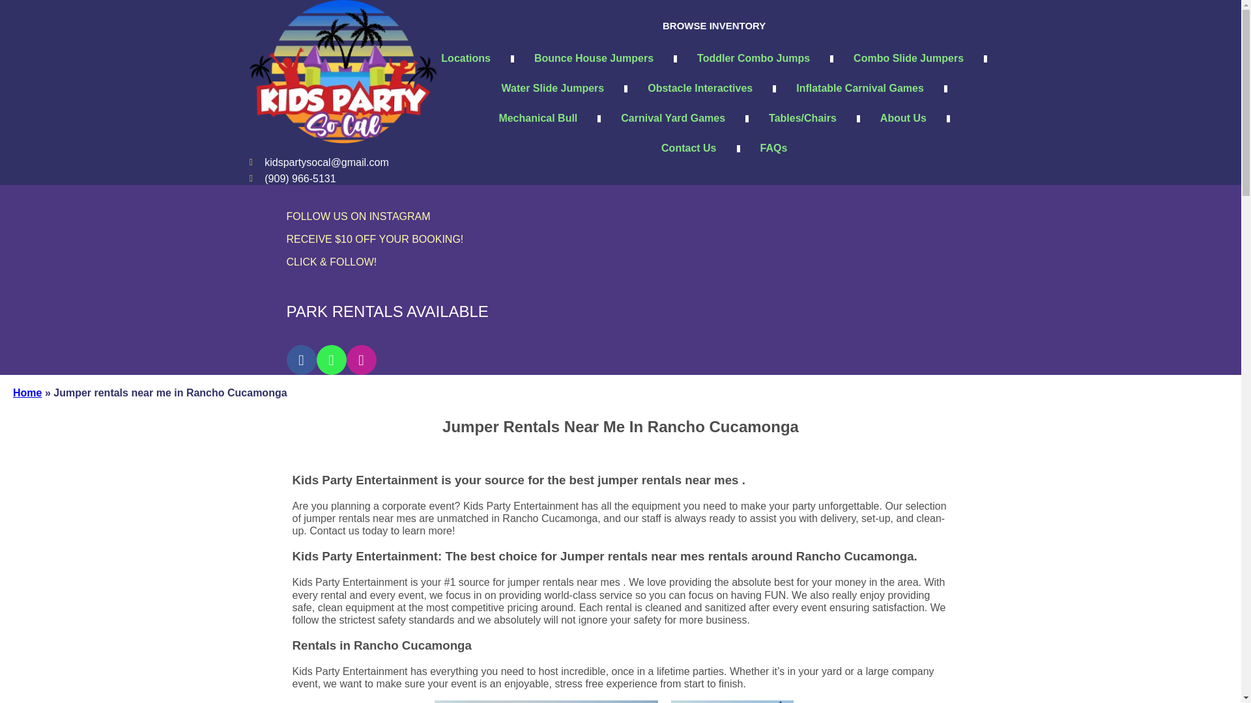 The image size is (1251, 703). Describe the element at coordinates (860, 89) in the screenshot. I see `Inflatable Carnival Games` at that location.